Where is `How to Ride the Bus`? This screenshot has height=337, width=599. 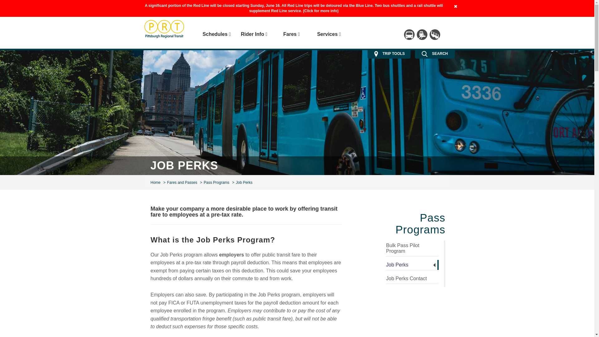
How to Ride the Bus is located at coordinates (409, 34).